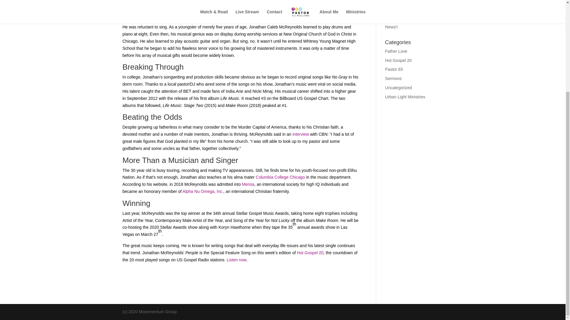  What do you see at coordinates (280, 177) in the screenshot?
I see `Columbia College Chicago` at bounding box center [280, 177].